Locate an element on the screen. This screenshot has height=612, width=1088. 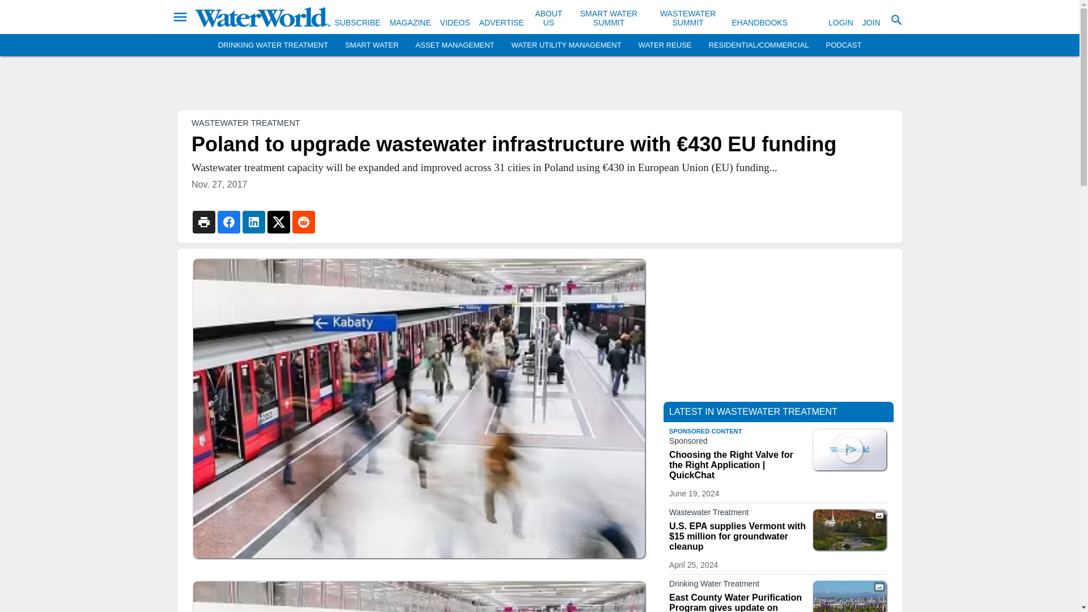
ADVERTISE is located at coordinates (501, 23).